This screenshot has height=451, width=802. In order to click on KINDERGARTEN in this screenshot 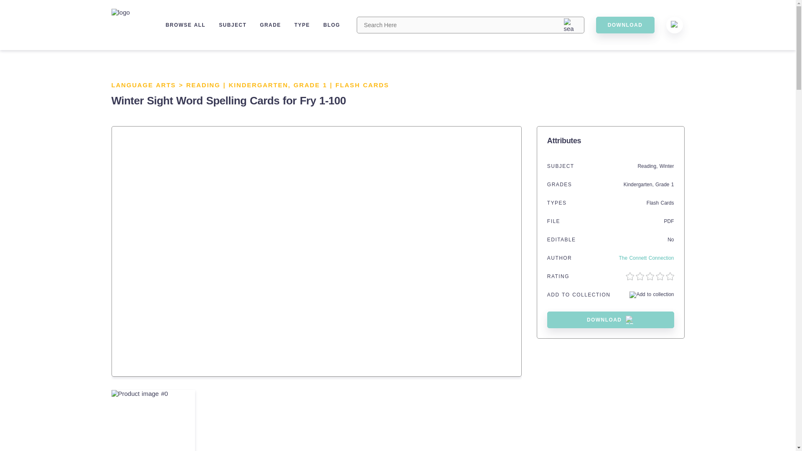, I will do `click(258, 85)`.